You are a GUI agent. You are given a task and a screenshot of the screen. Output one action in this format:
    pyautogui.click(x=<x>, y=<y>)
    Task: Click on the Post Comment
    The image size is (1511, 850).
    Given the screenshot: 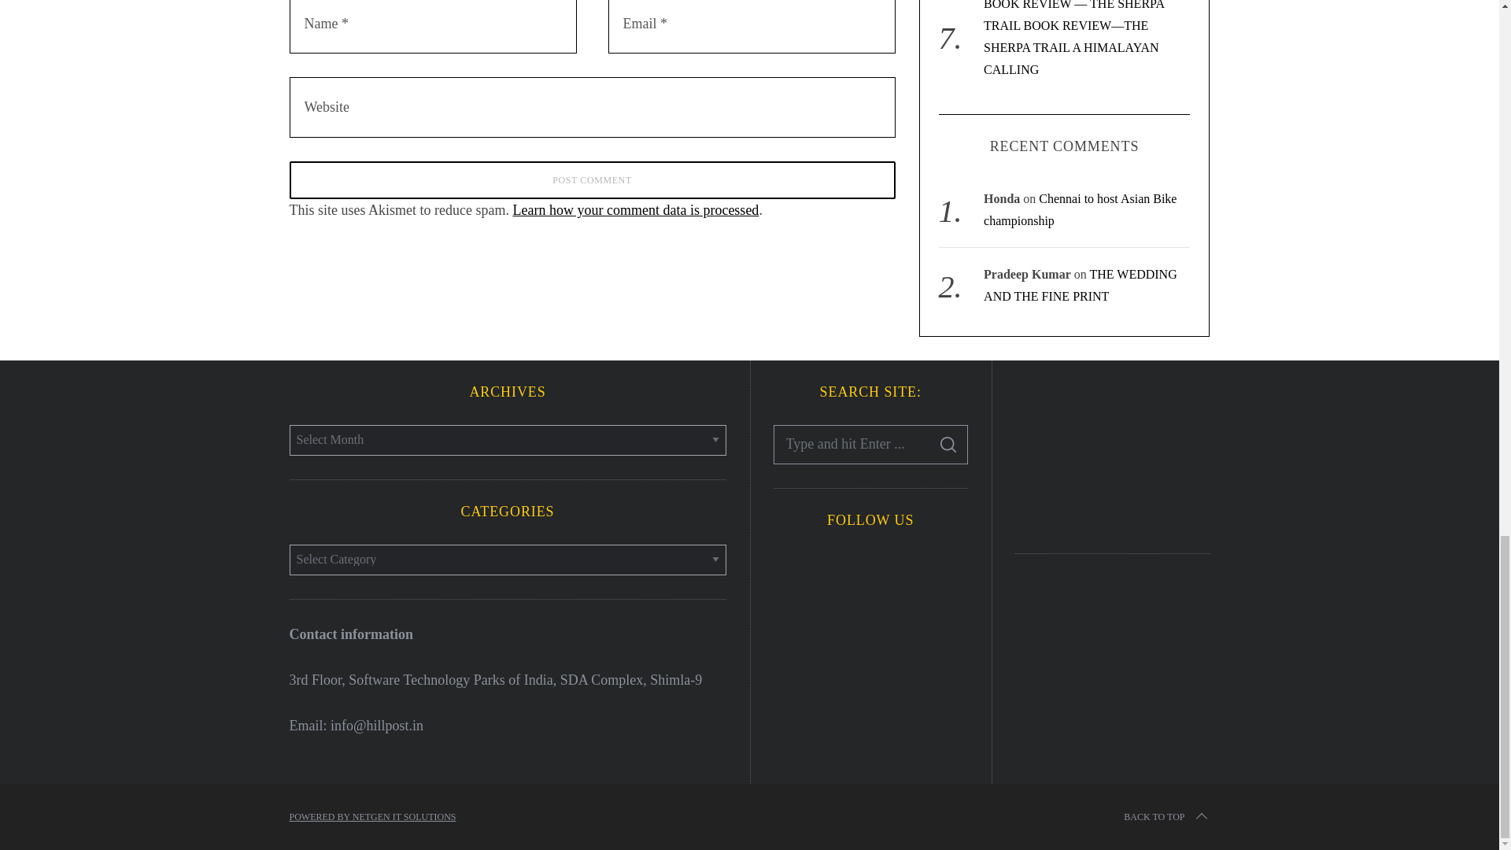 What is the action you would take?
    pyautogui.click(x=593, y=179)
    